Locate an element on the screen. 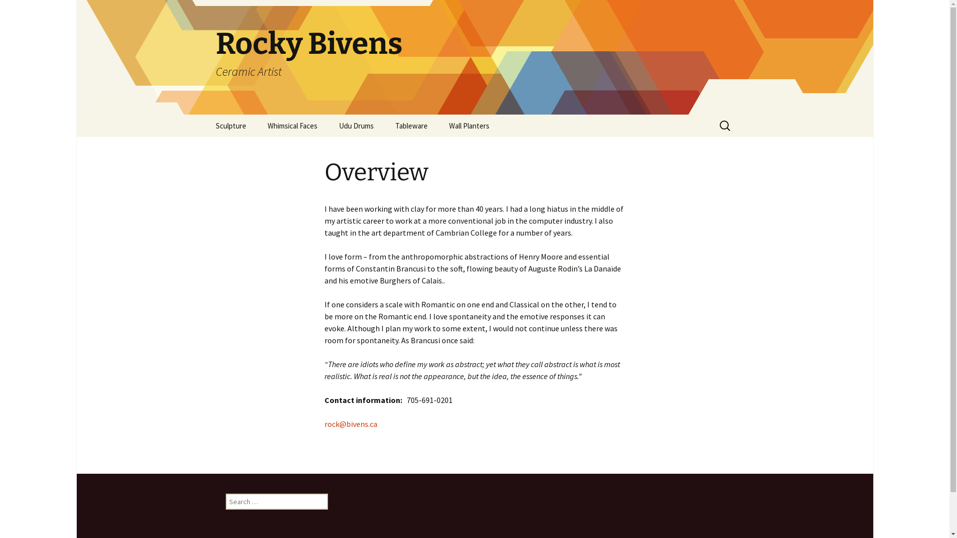 The image size is (957, 538). Search is located at coordinates (22, 10).